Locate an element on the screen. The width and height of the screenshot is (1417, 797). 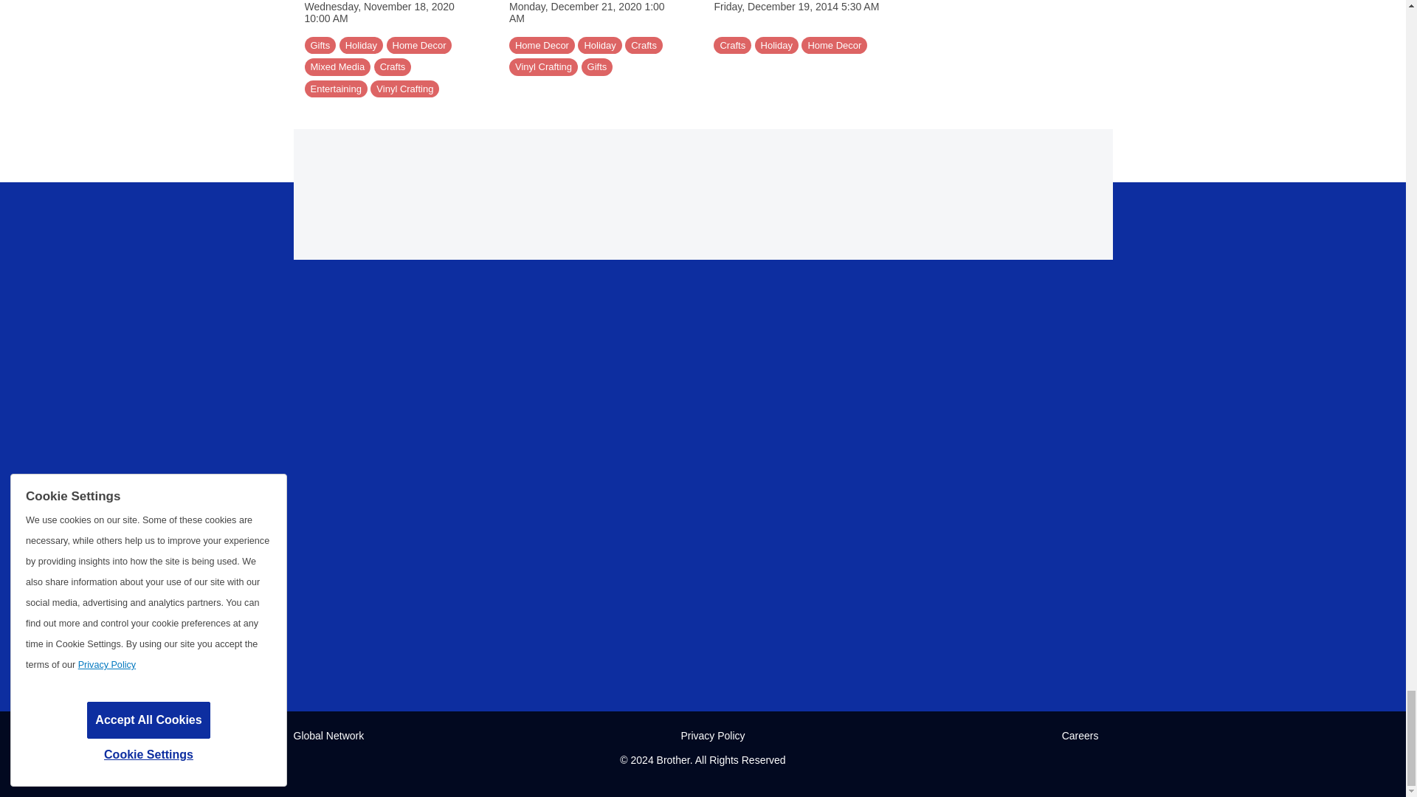
Home Decor is located at coordinates (542, 46).